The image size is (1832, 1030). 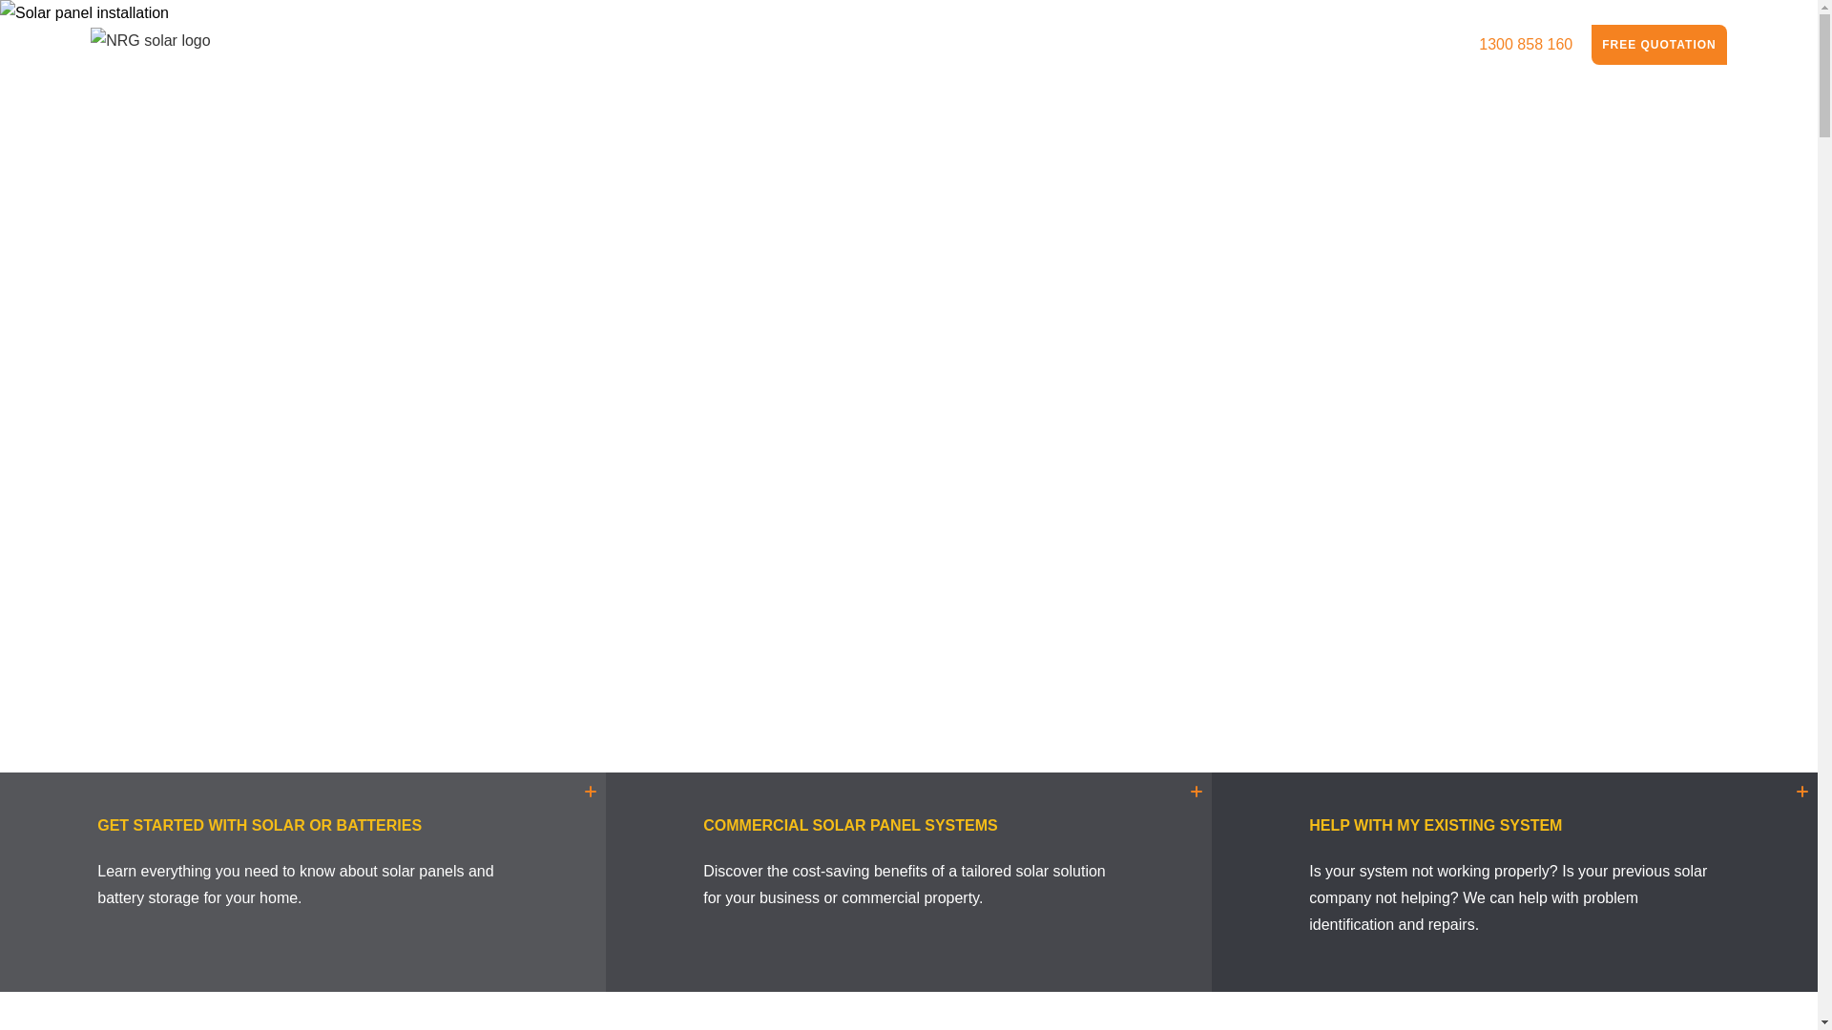 I want to click on Solar, so click(x=838, y=46).